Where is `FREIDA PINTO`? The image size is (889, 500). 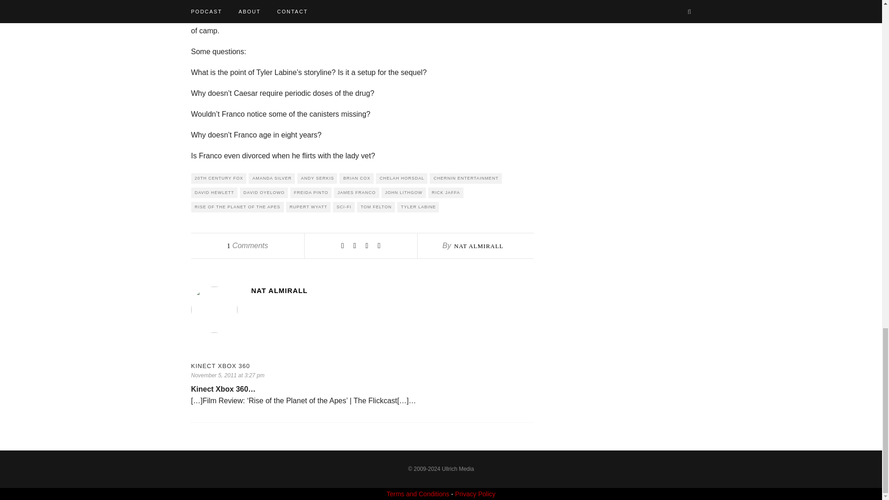
FREIDA PINTO is located at coordinates (311, 193).